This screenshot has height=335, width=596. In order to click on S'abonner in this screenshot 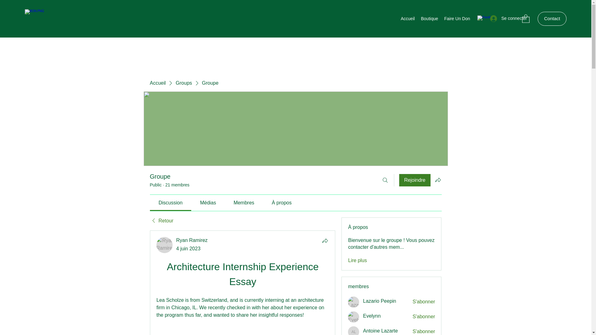, I will do `click(423, 316)`.